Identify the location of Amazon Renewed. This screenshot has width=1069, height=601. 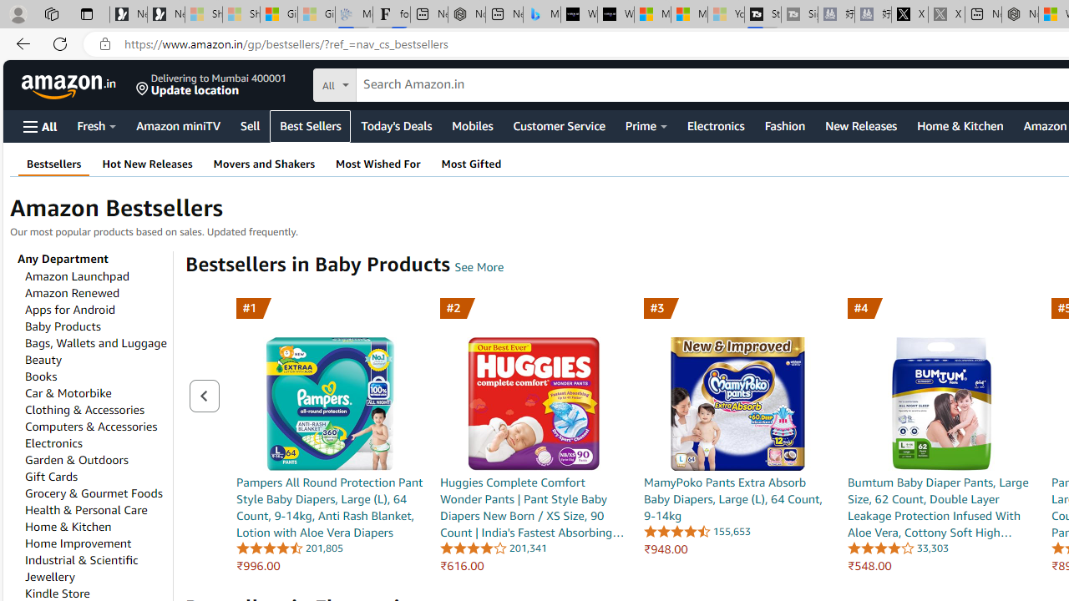
(72, 293).